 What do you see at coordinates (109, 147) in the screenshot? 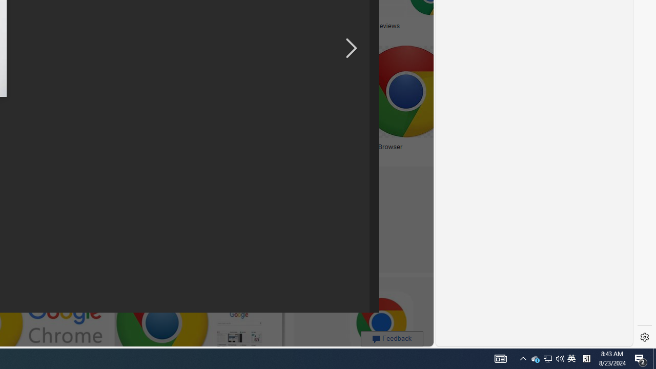
I see `Lambang Chrome` at bounding box center [109, 147].